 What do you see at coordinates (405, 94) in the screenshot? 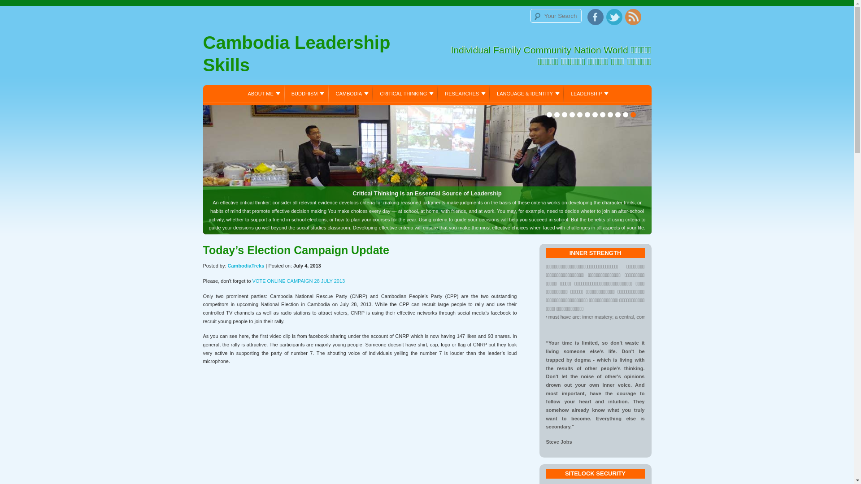
I see `CRITICAL THINKING` at bounding box center [405, 94].